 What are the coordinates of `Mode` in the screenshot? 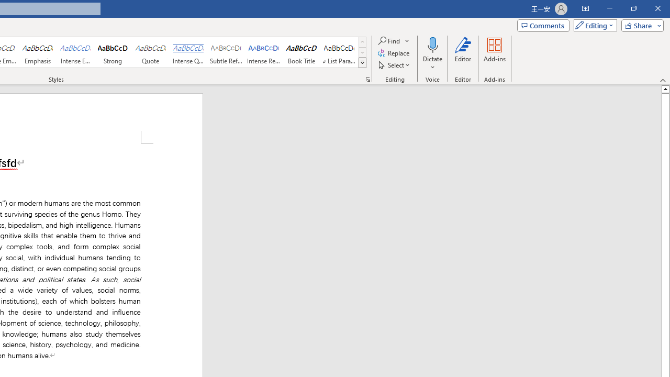 It's located at (593, 25).